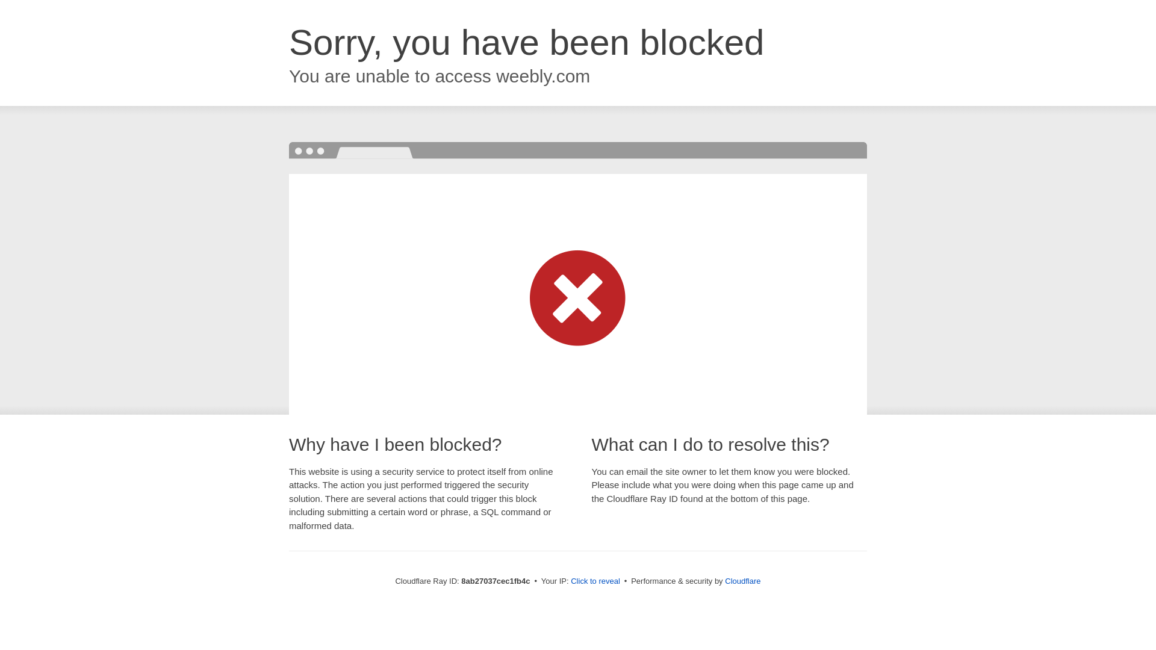  I want to click on Cloudflare, so click(742, 581).